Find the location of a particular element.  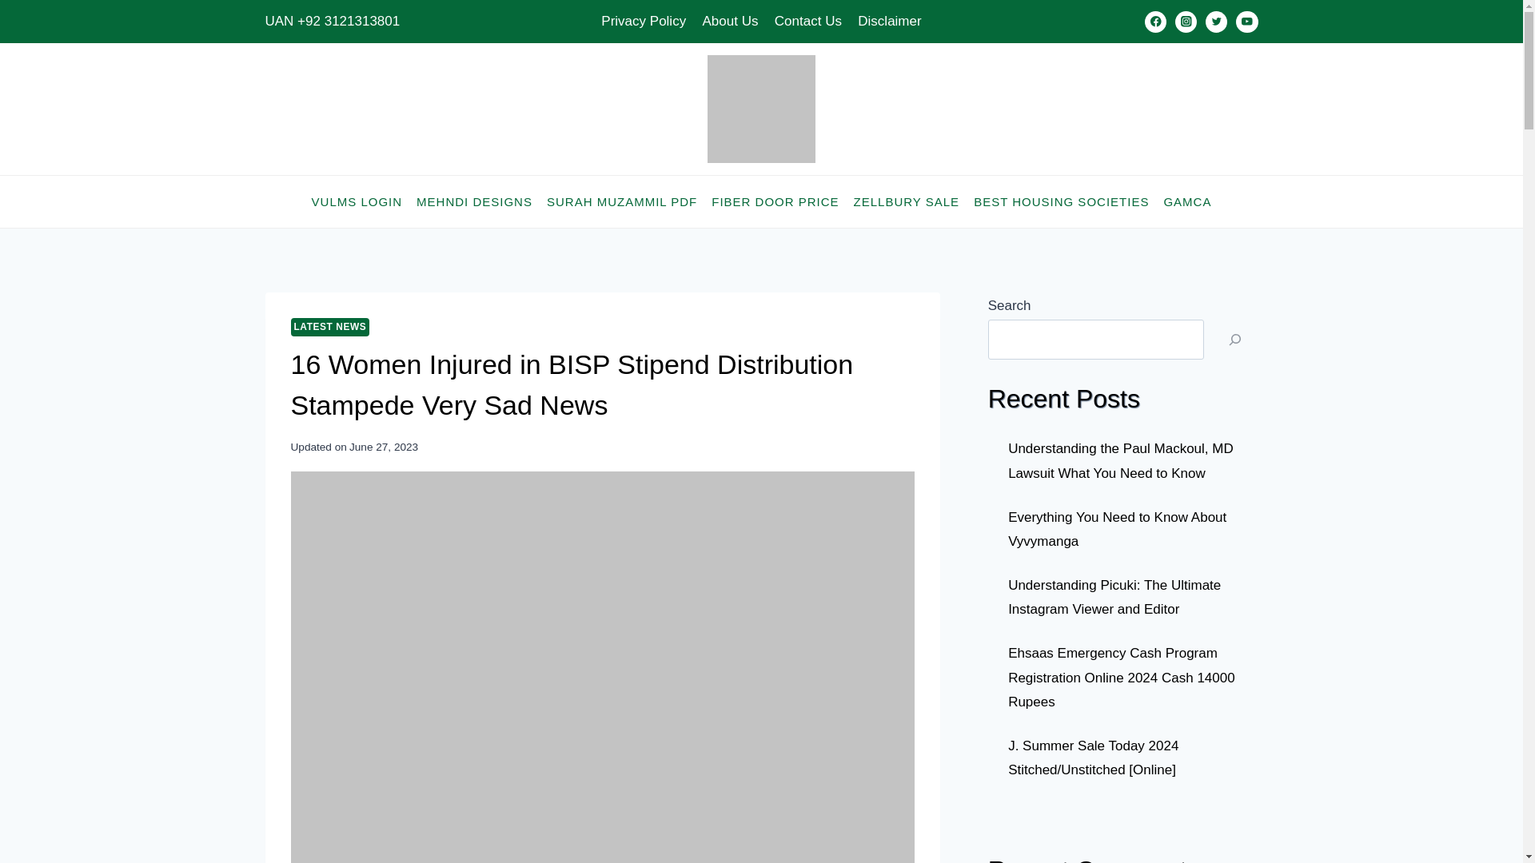

LATEST NEWS is located at coordinates (330, 327).